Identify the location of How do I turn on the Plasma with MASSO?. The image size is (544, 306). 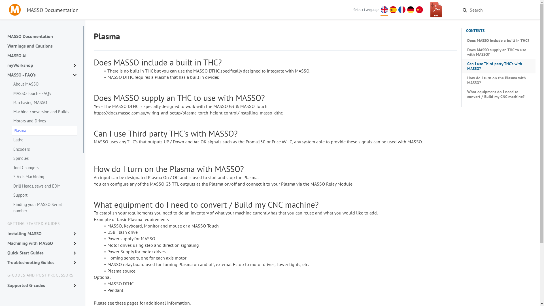
(498, 80).